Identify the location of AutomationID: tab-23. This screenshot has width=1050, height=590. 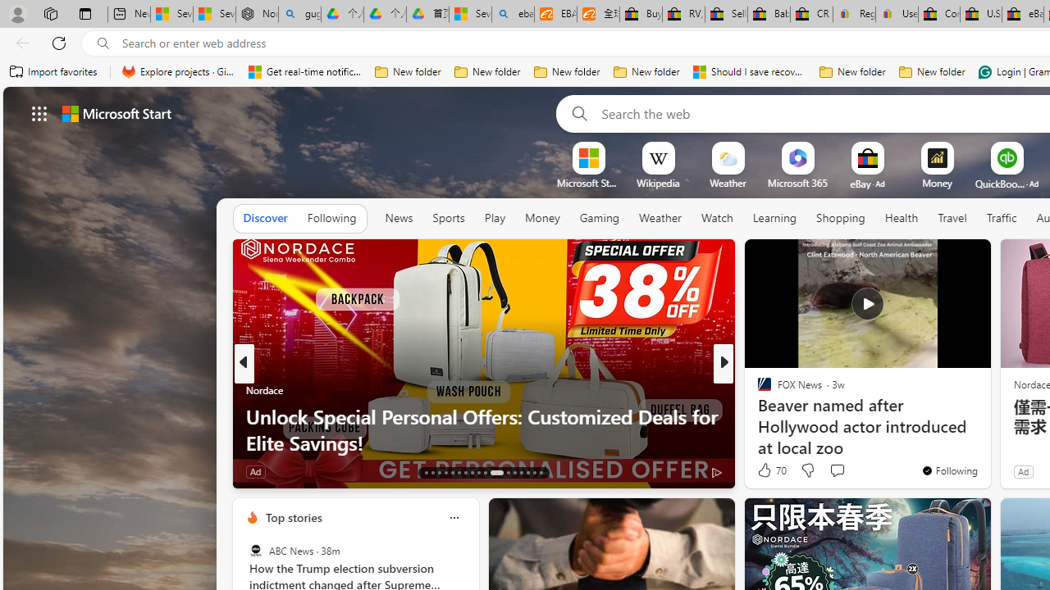
(496, 472).